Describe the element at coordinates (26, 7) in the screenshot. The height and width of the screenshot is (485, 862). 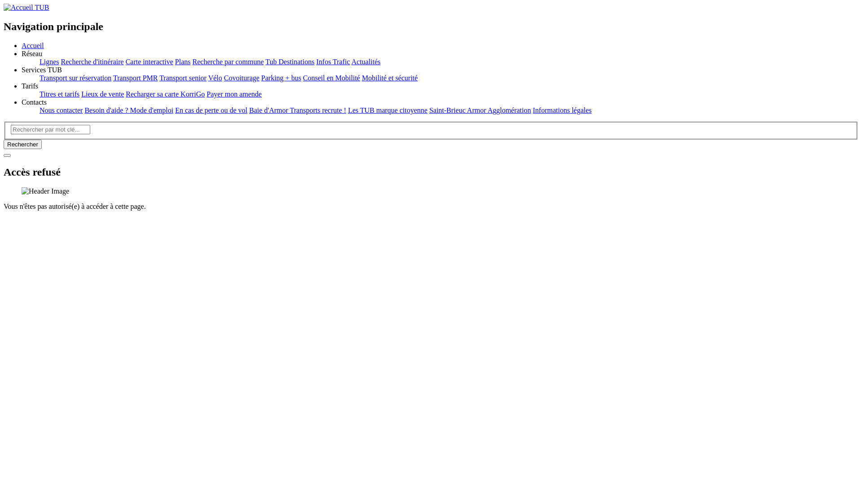
I see `TUB` at that location.